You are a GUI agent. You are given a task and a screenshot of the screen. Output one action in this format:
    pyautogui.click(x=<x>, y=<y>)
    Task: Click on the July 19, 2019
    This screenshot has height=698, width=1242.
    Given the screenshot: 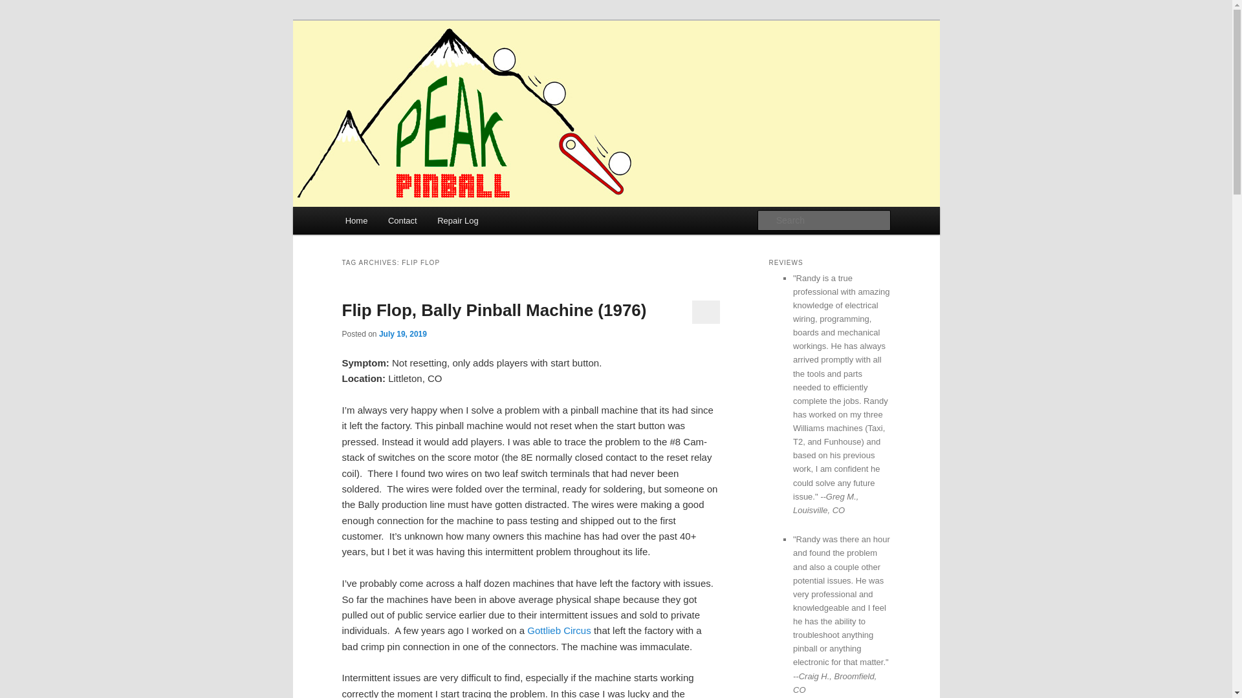 What is the action you would take?
    pyautogui.click(x=402, y=333)
    